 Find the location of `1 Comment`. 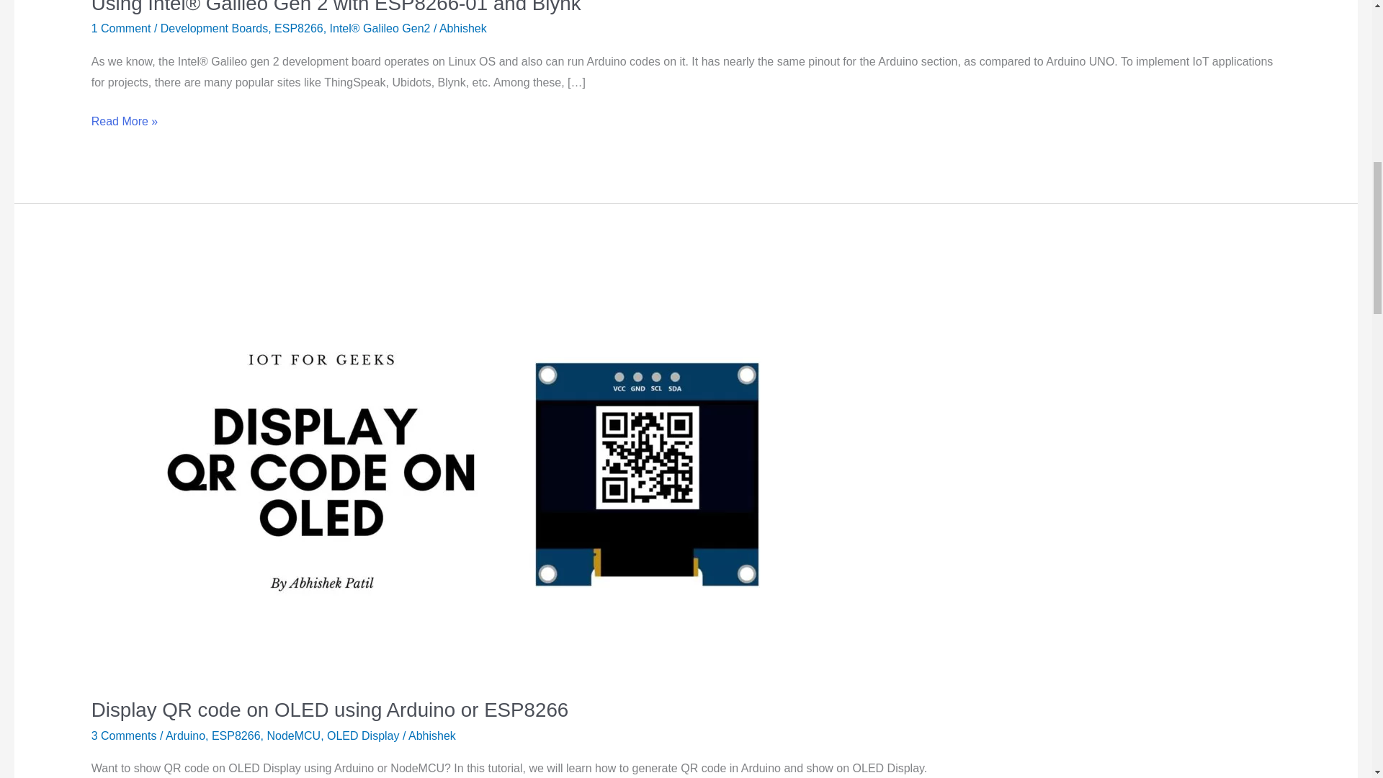

1 Comment is located at coordinates (121, 28).